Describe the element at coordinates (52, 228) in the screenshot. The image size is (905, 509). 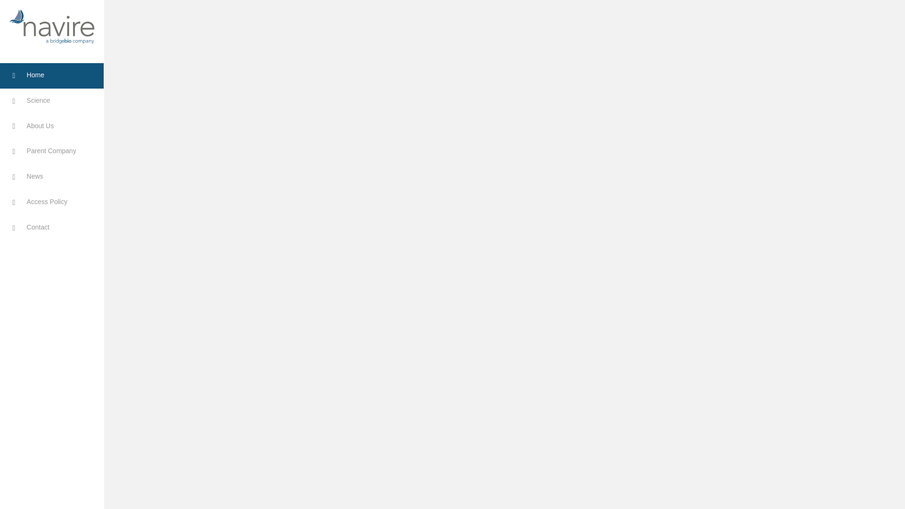
I see `Contact` at that location.